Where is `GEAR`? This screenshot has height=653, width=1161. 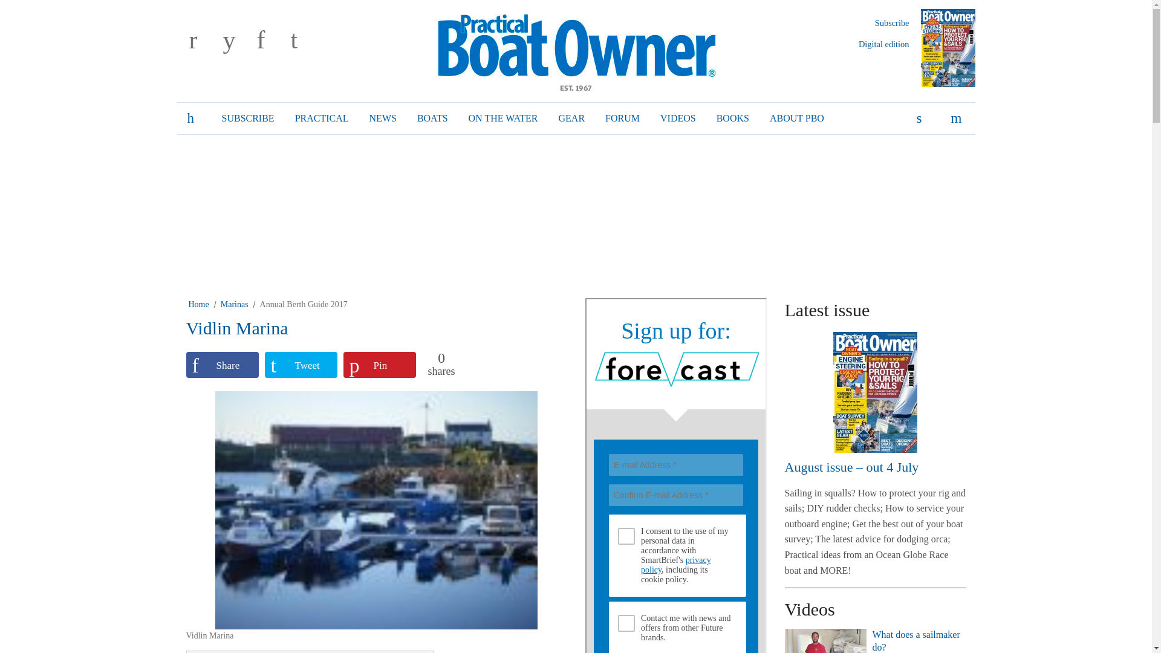
GEAR is located at coordinates (571, 119).